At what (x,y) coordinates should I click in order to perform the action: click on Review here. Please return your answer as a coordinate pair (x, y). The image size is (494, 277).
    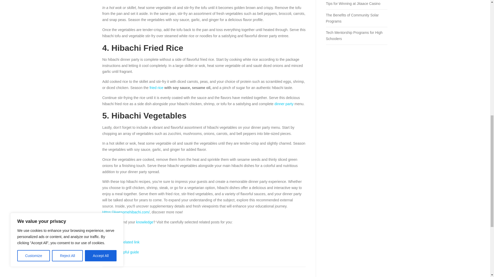
    Looking at the image, I should click on (112, 232).